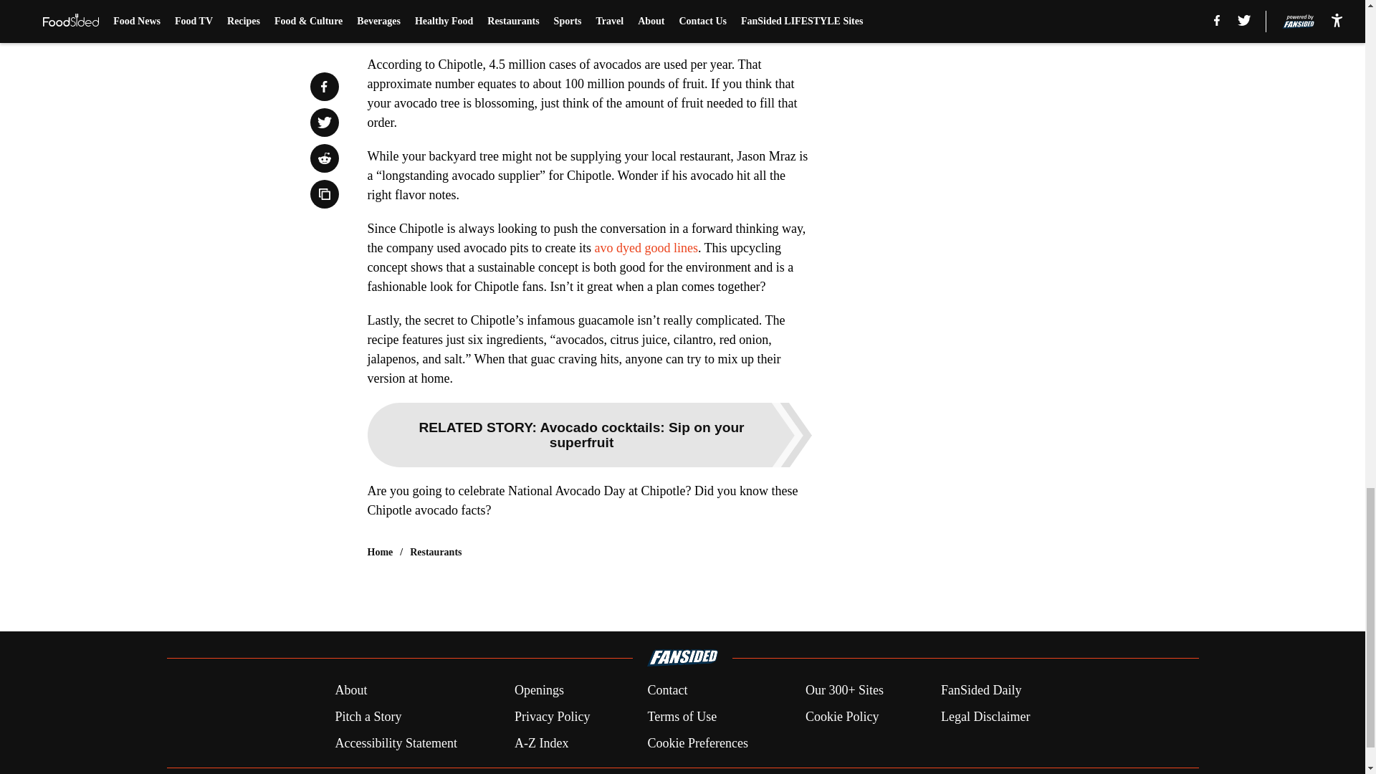  What do you see at coordinates (646, 248) in the screenshot?
I see `avo dyed good lines` at bounding box center [646, 248].